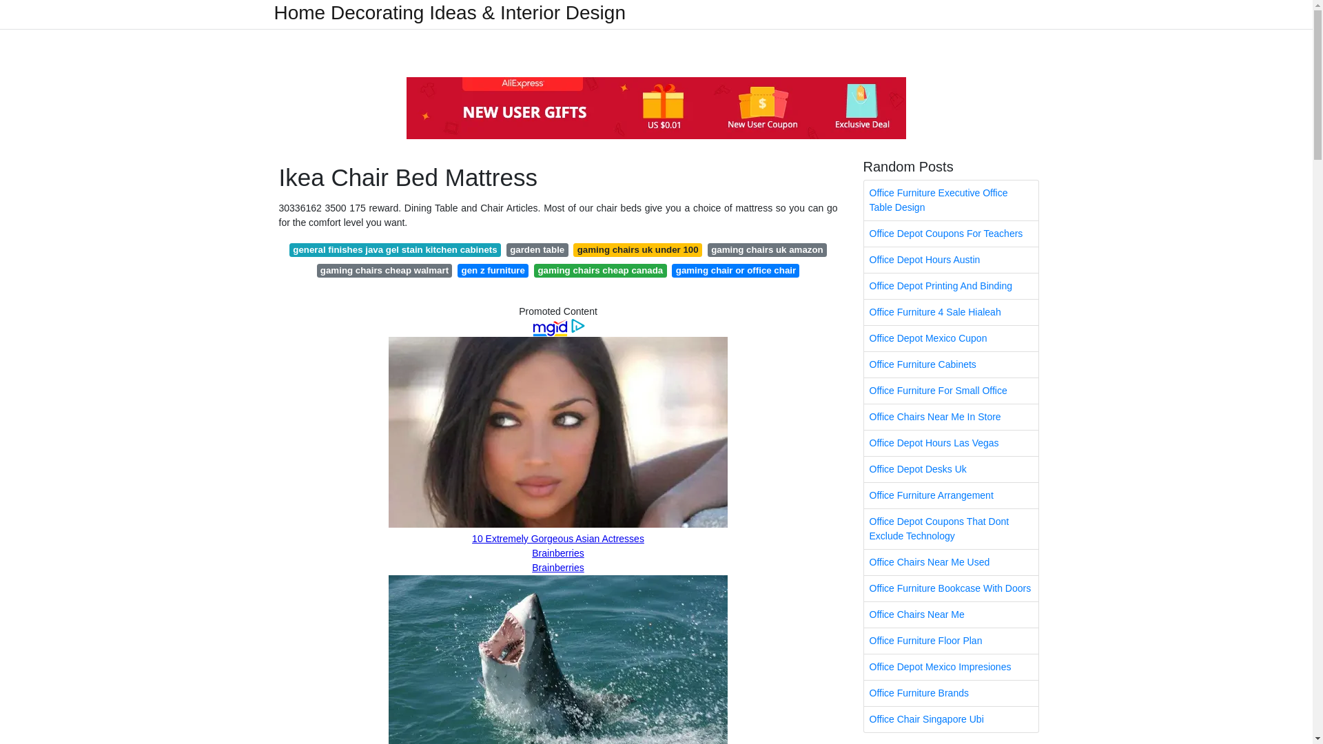  What do you see at coordinates (951, 287) in the screenshot?
I see `Office Depot Printing And Binding` at bounding box center [951, 287].